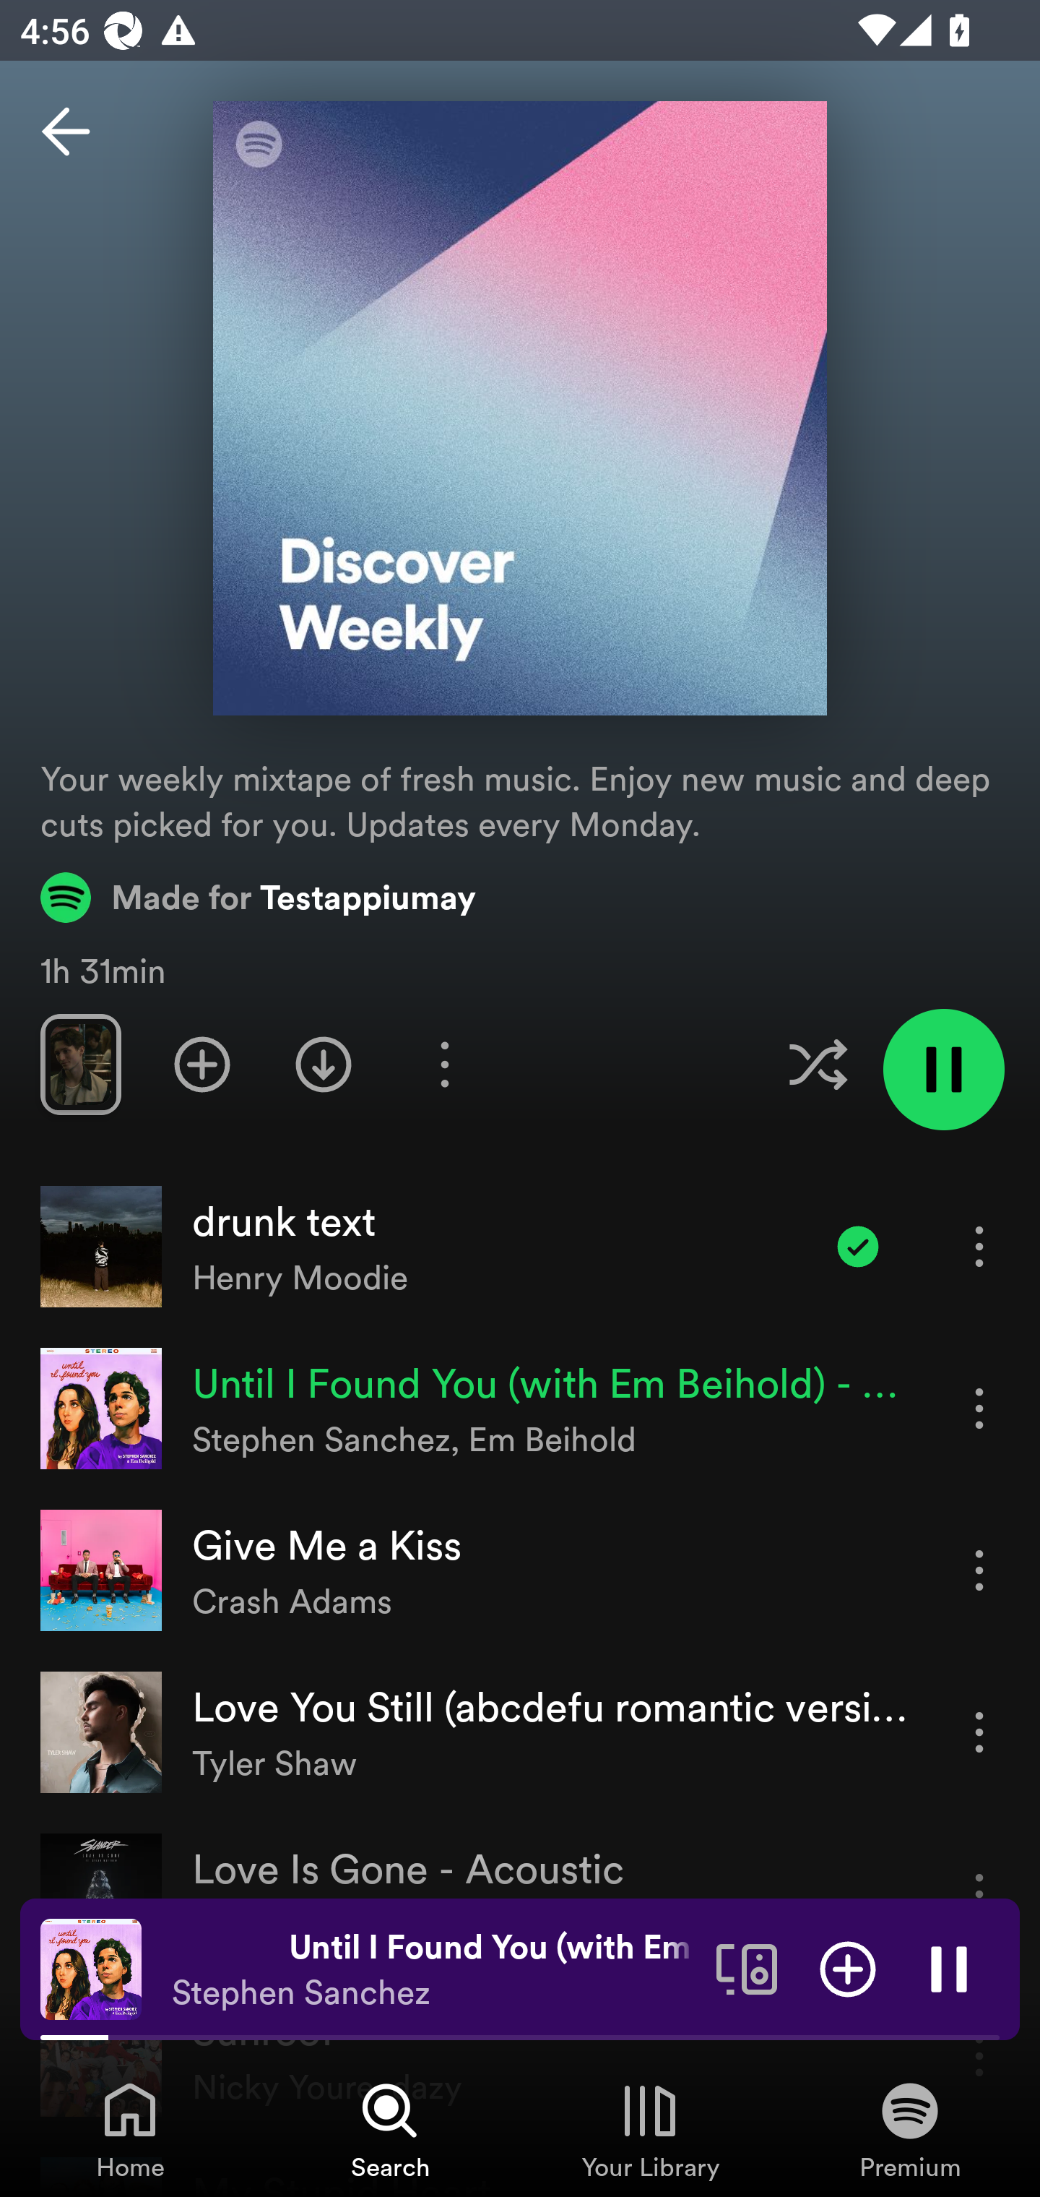 The image size is (1040, 2197). What do you see at coordinates (91, 1968) in the screenshot?
I see `The cover art of the currently playing track` at bounding box center [91, 1968].